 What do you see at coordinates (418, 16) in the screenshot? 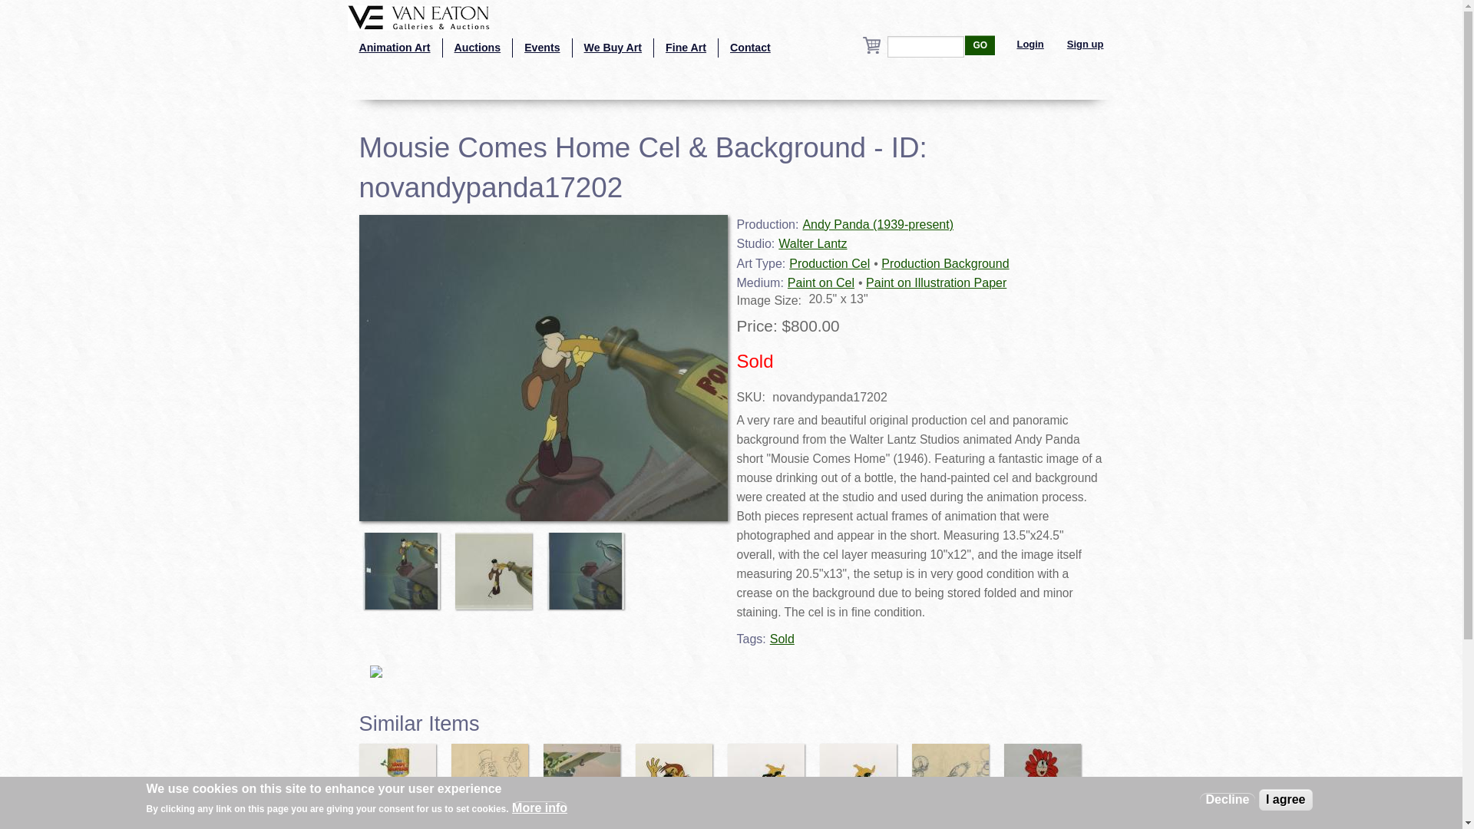
I see `Home` at bounding box center [418, 16].